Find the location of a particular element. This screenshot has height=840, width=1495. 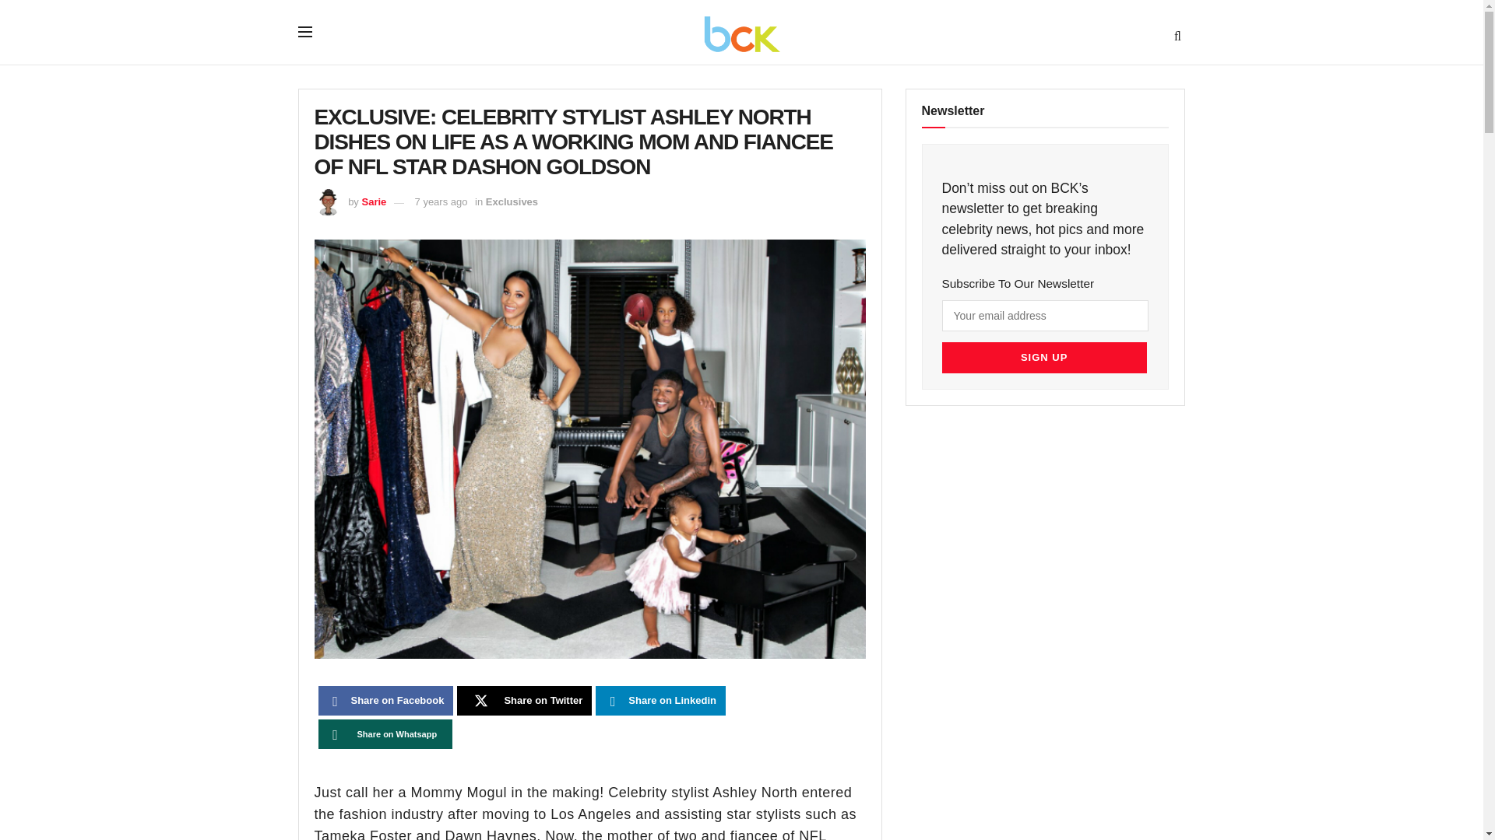

Share on Twitter is located at coordinates (525, 701).